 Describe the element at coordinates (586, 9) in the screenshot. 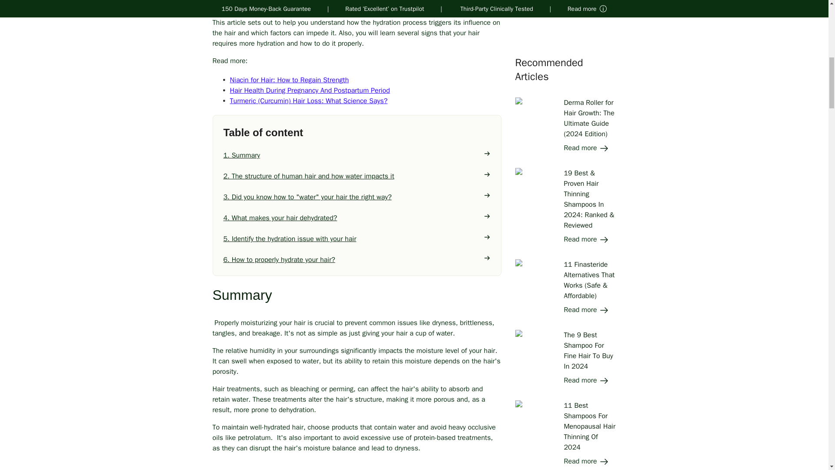

I see `Read more` at that location.